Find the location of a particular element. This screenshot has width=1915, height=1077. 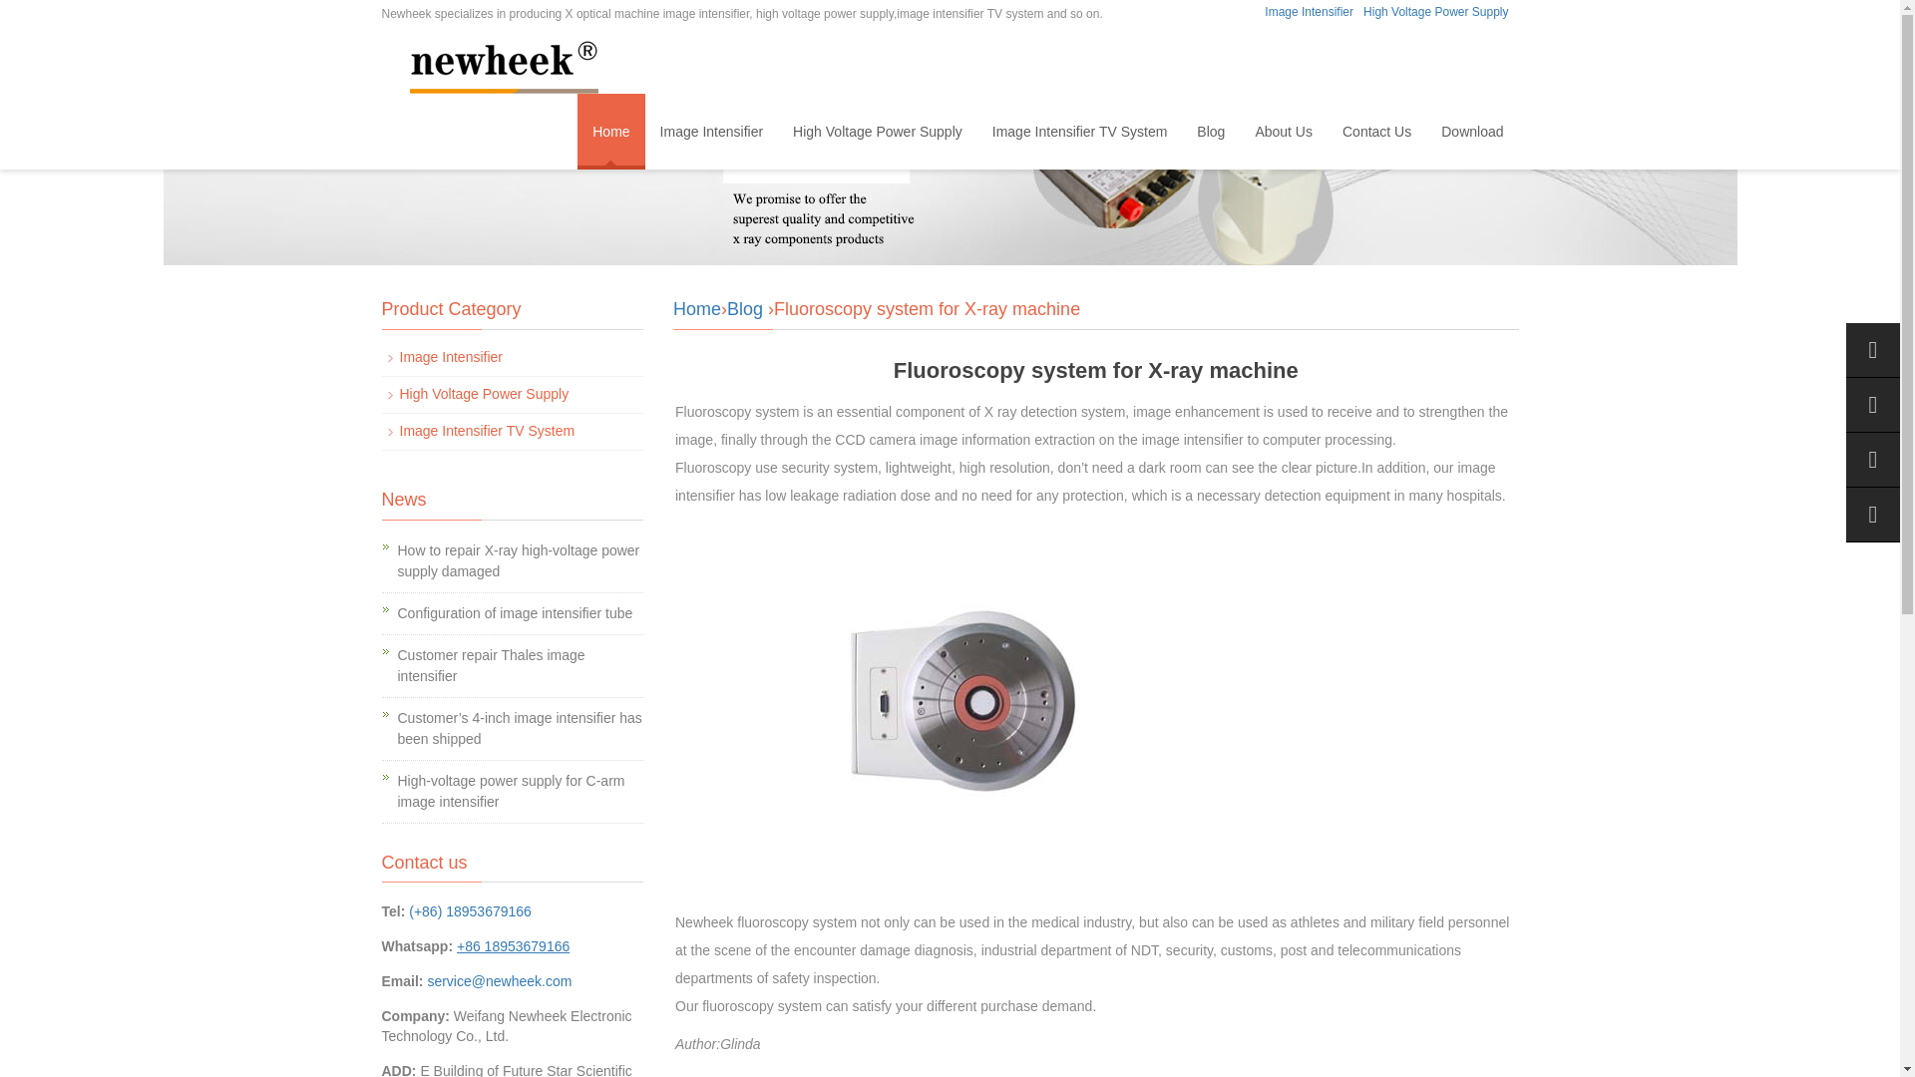

About Us is located at coordinates (1283, 131).